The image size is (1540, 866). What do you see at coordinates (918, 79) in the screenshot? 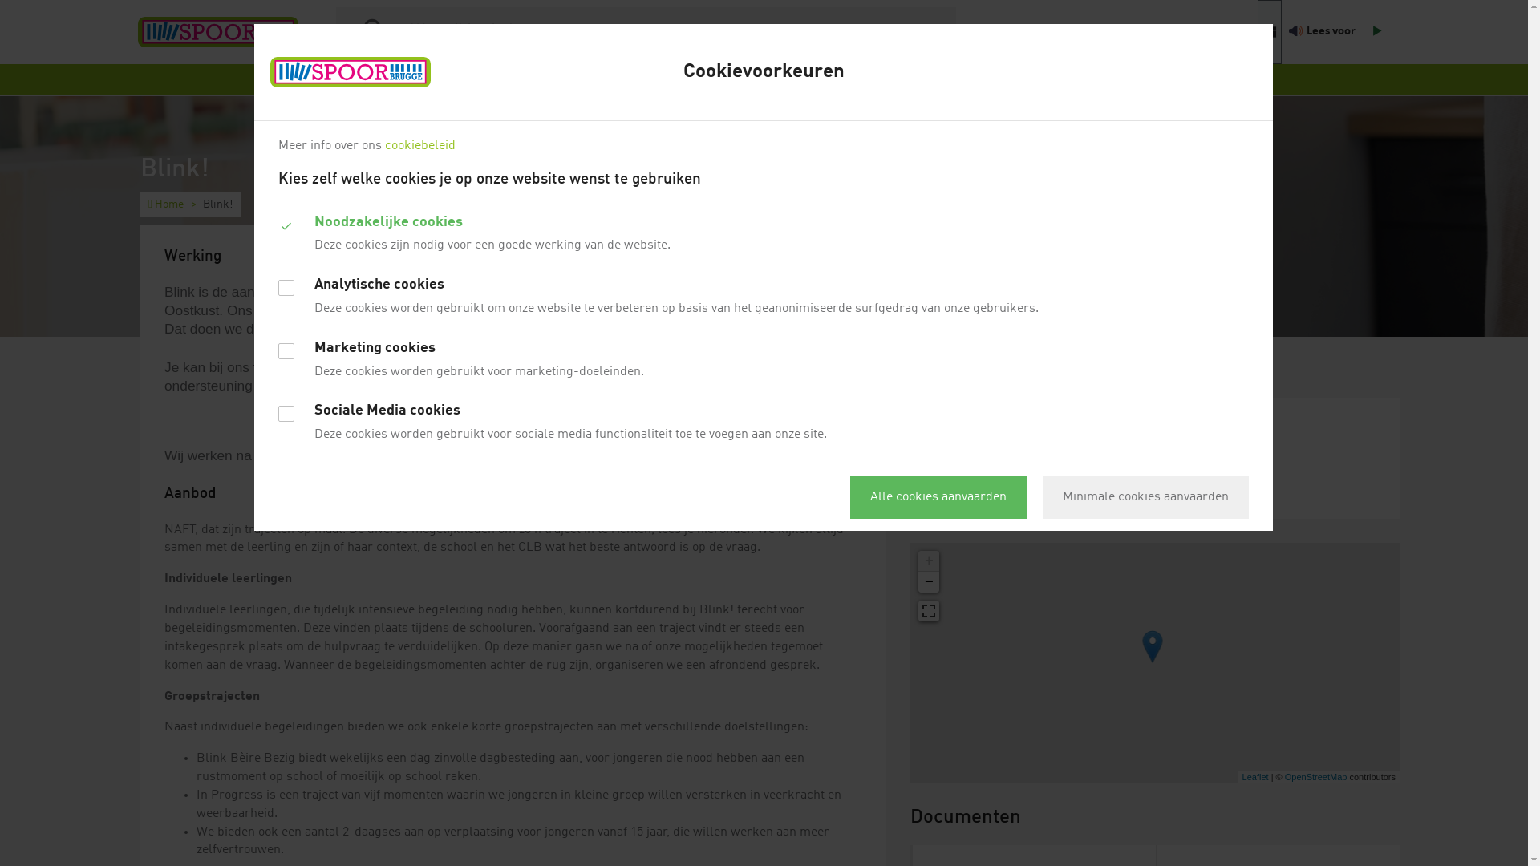
I see `CONTACT` at bounding box center [918, 79].